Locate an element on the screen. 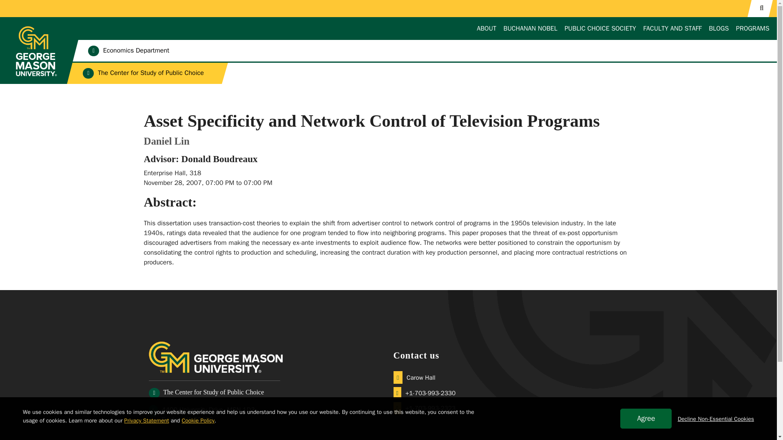  Privacy Statement is located at coordinates (147, 420).